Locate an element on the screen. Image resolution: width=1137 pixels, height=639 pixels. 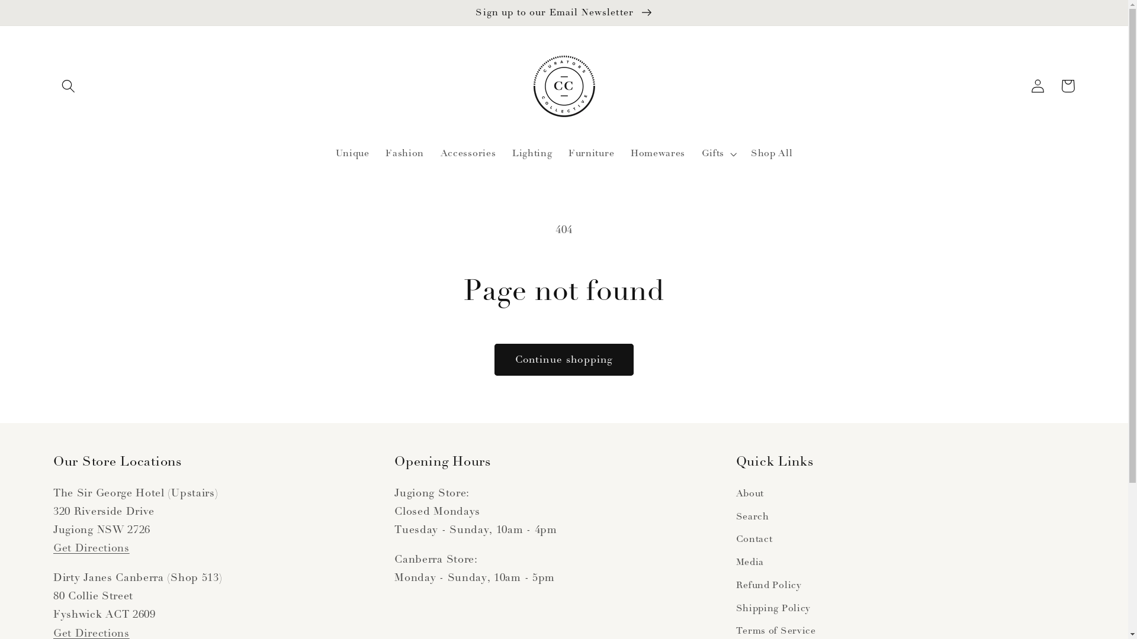
Fashion is located at coordinates (404, 154).